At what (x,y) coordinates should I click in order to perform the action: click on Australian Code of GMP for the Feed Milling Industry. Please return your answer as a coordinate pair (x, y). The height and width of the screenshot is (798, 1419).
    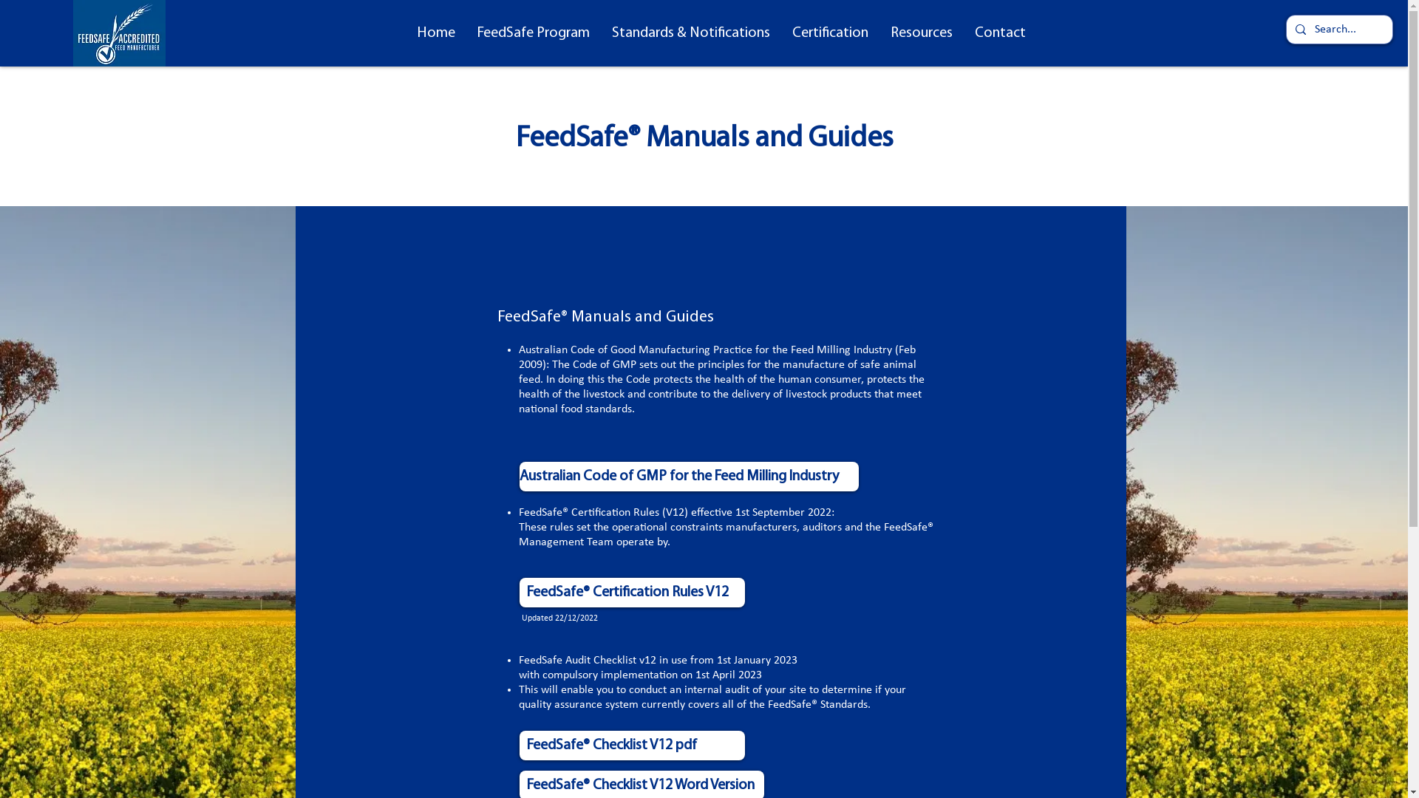
    Looking at the image, I should click on (689, 477).